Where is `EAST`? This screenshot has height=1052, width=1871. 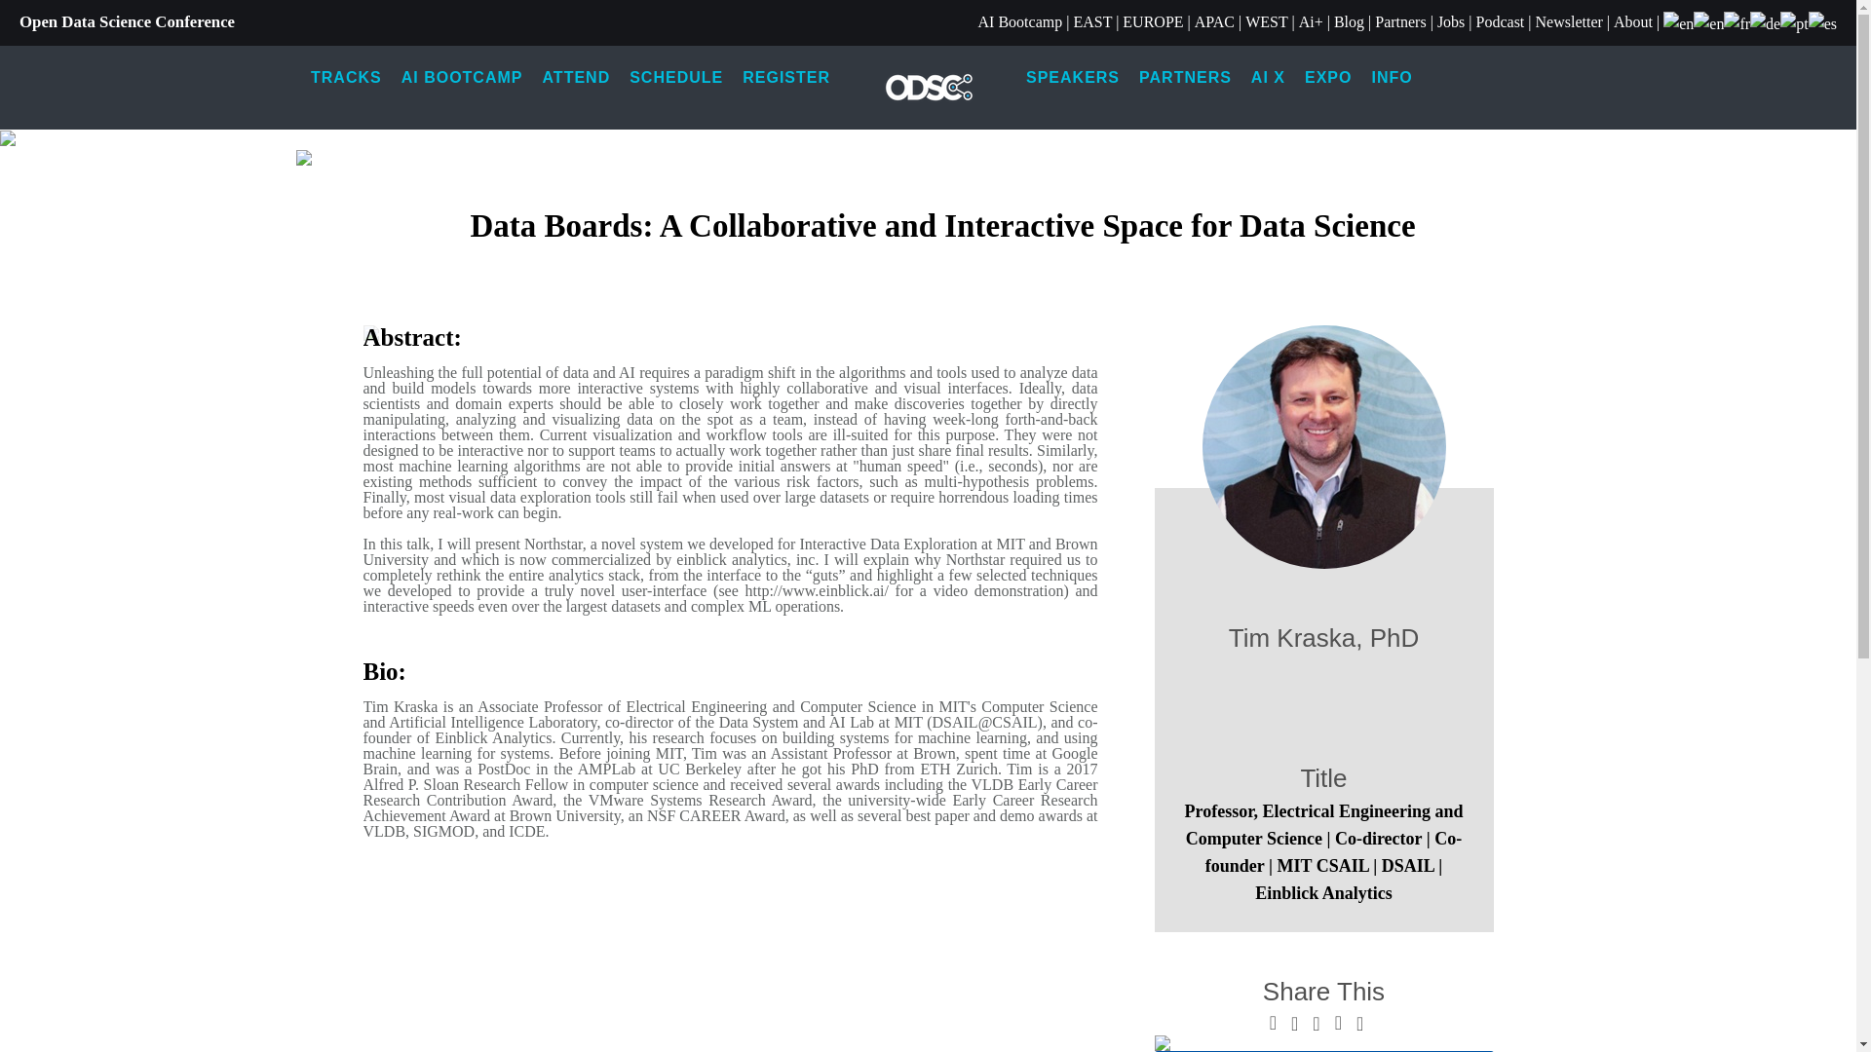
EAST is located at coordinates (1091, 21).